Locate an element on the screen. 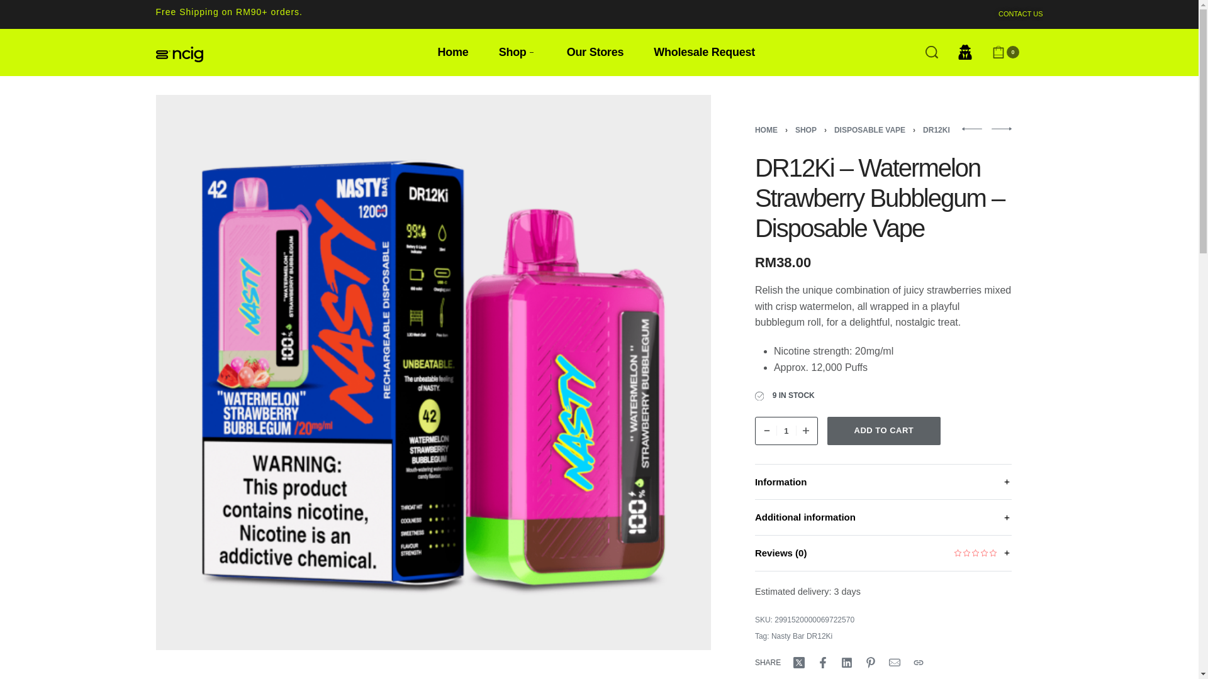 This screenshot has height=679, width=1208. 1 is located at coordinates (786, 431).